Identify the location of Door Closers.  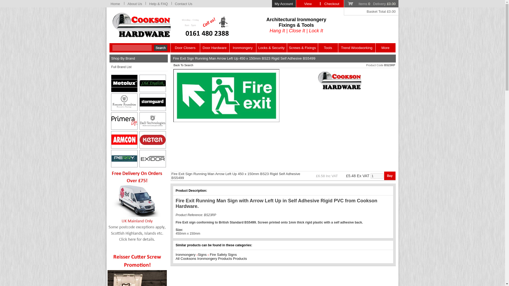
(185, 48).